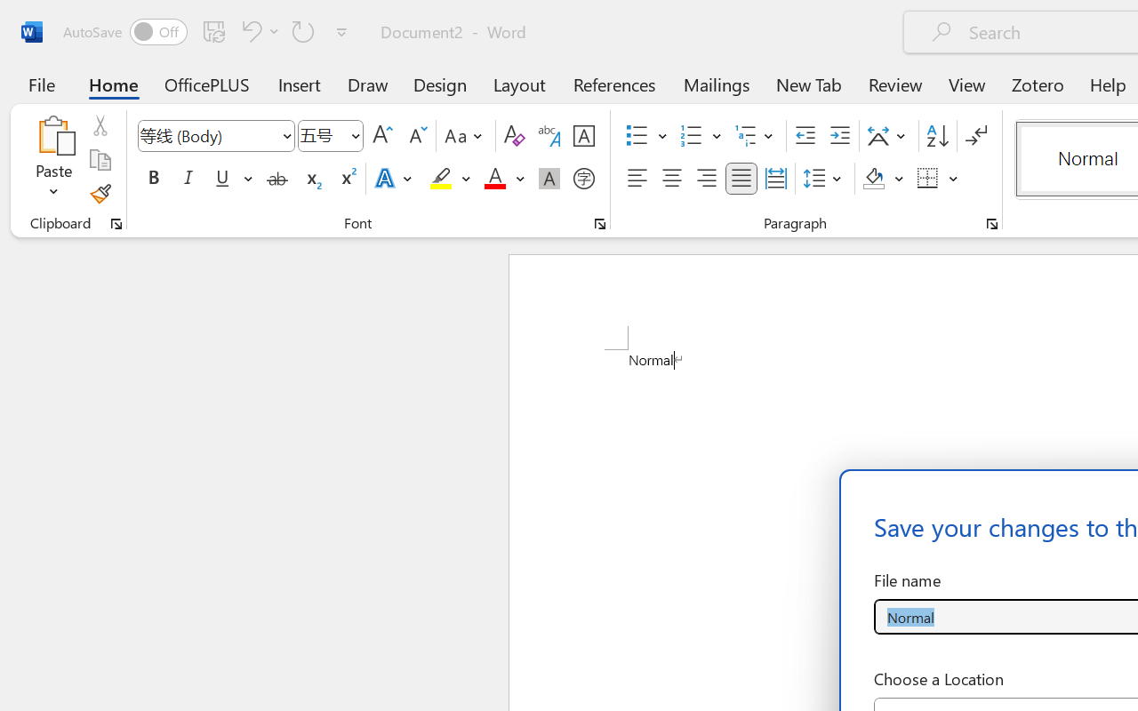 The width and height of the screenshot is (1138, 711). I want to click on Zotero, so click(1037, 84).